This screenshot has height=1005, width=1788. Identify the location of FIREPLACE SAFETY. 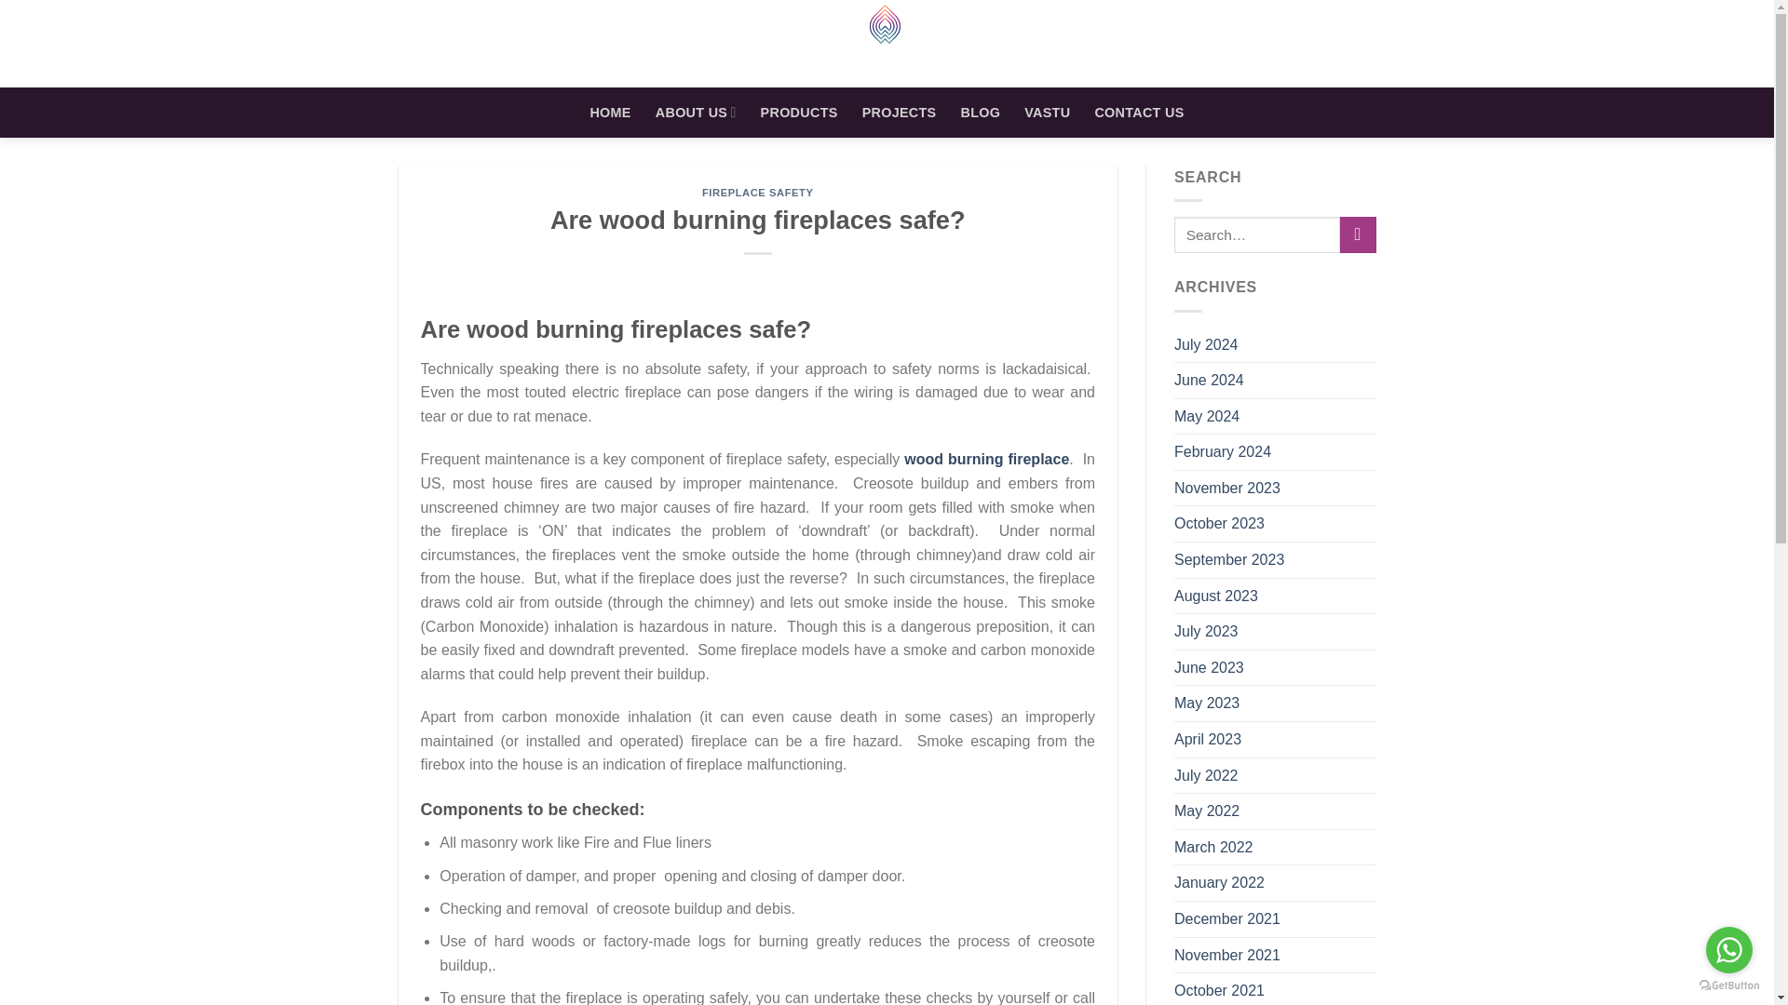
(758, 192).